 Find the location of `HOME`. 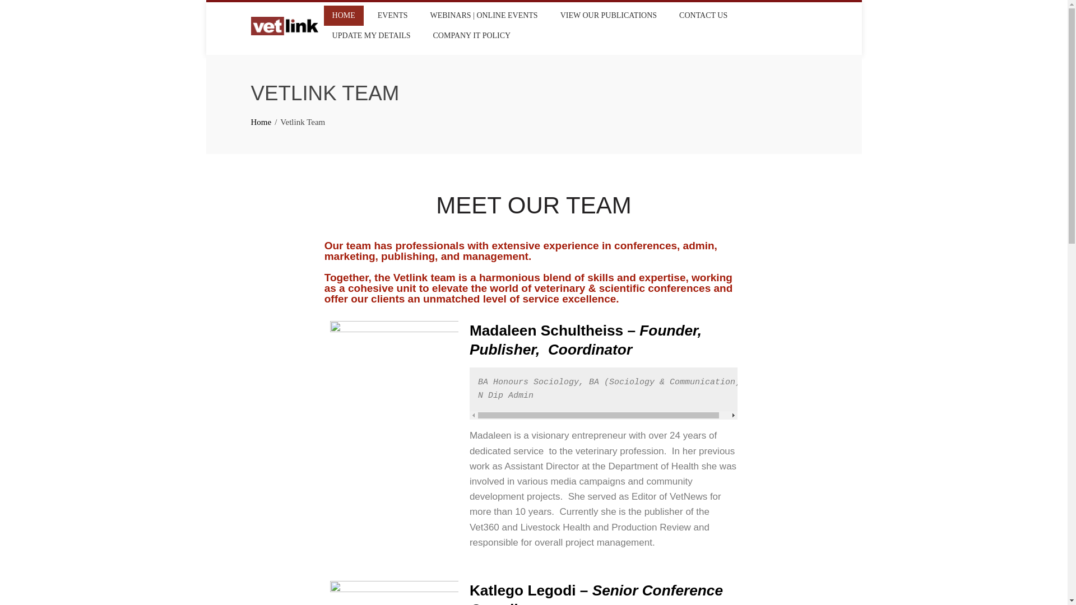

HOME is located at coordinates (343, 16).